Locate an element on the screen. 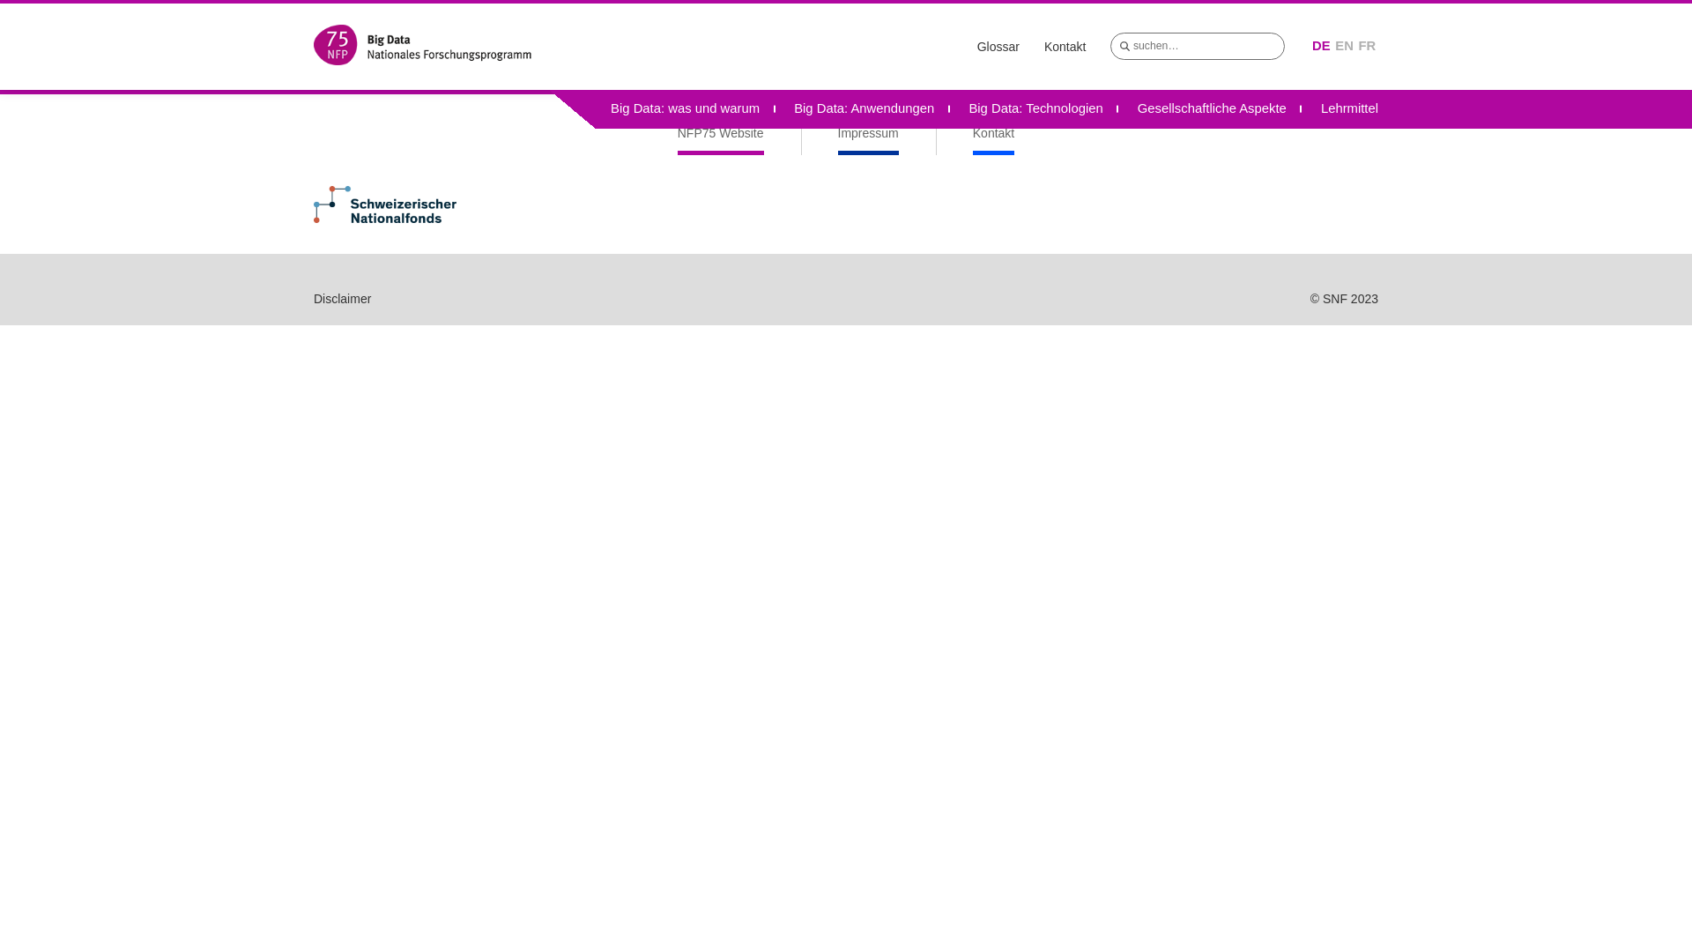  Lehrmittel is located at coordinates (1341, 109).